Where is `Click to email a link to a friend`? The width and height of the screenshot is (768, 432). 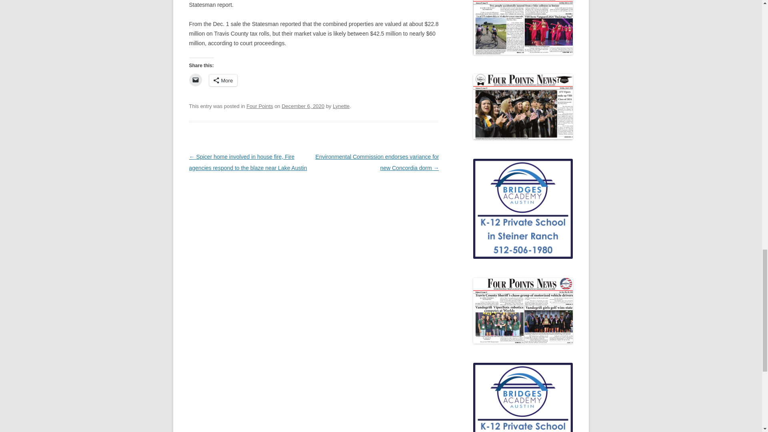 Click to email a link to a friend is located at coordinates (195, 80).